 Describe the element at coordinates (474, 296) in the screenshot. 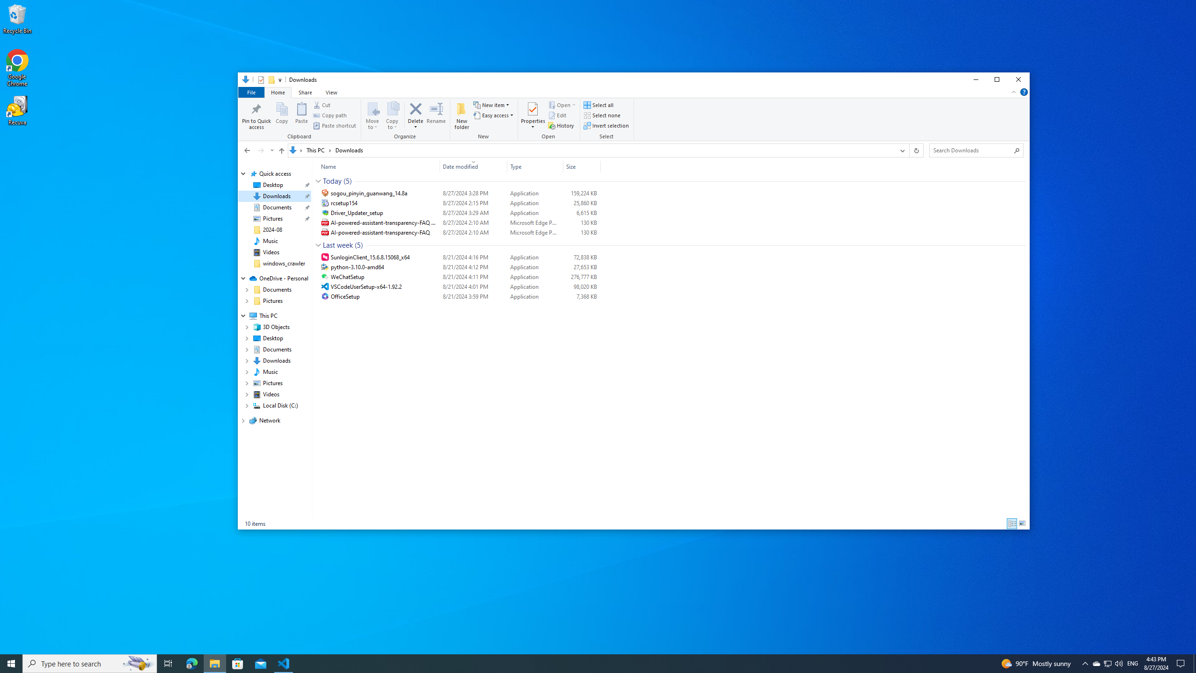

I see `Date modified` at that location.